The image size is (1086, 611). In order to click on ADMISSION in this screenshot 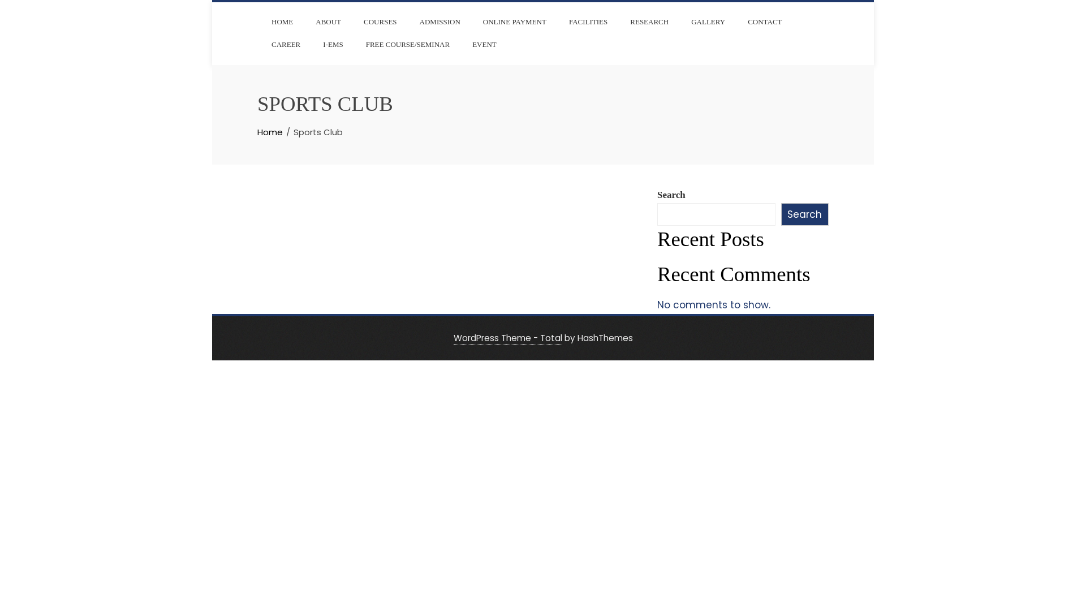, I will do `click(440, 22)`.